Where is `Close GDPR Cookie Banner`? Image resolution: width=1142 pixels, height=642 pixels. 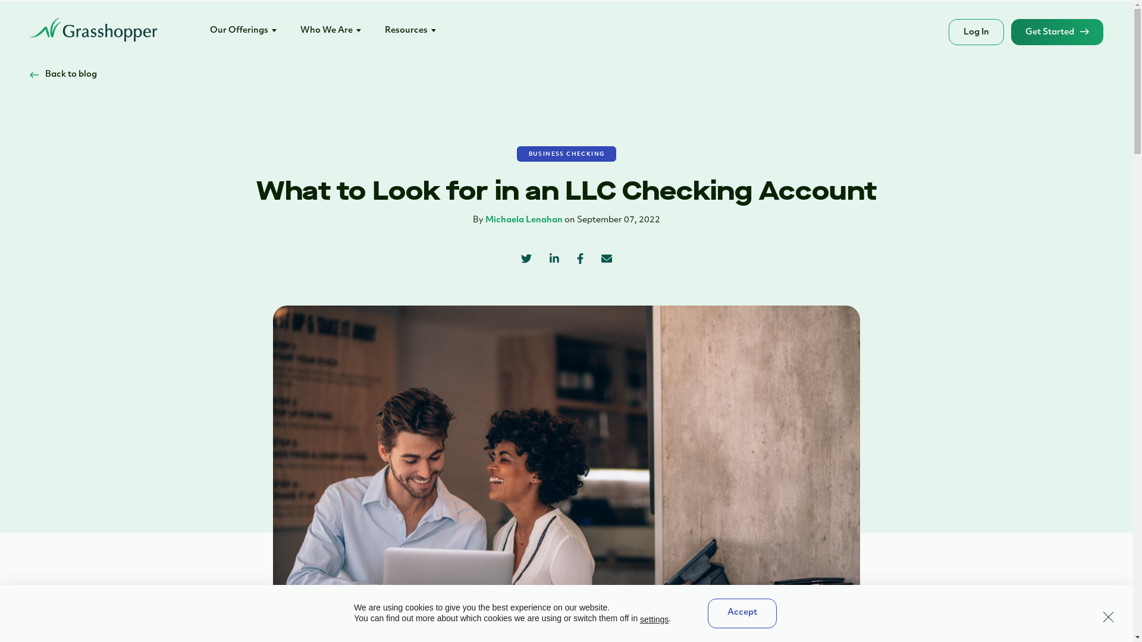 Close GDPR Cookie Banner is located at coordinates (1108, 615).